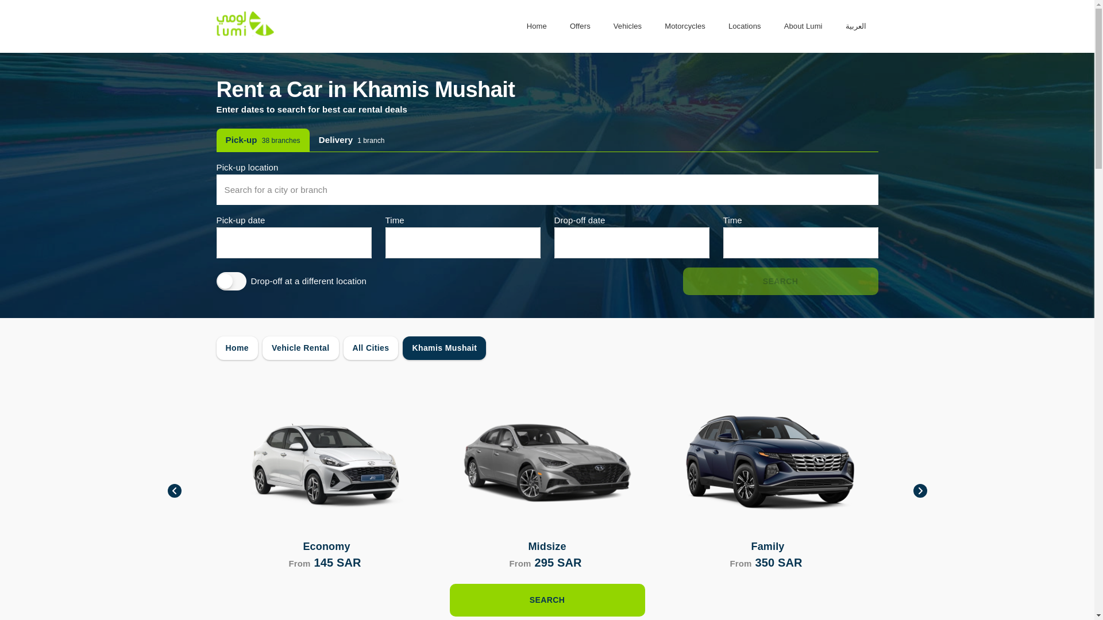 This screenshot has height=620, width=1103. I want to click on SEARCH, so click(780, 281).